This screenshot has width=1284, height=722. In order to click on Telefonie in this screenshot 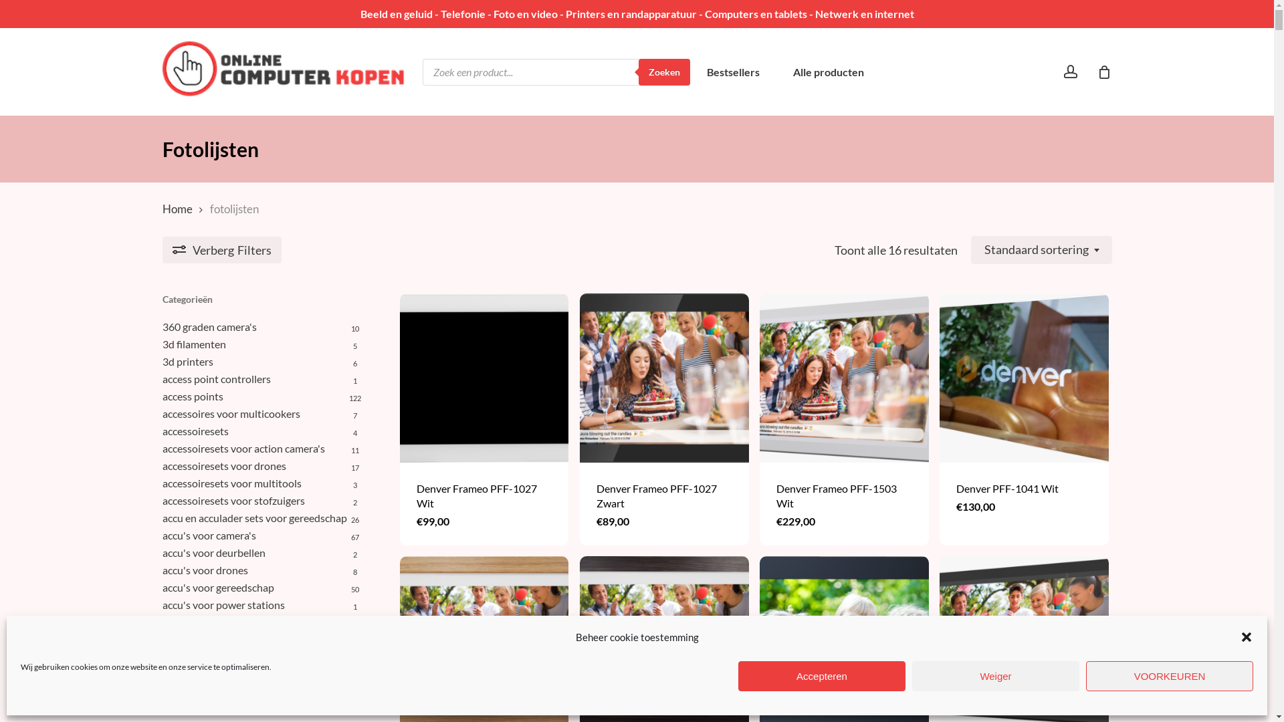, I will do `click(463, 13)`.